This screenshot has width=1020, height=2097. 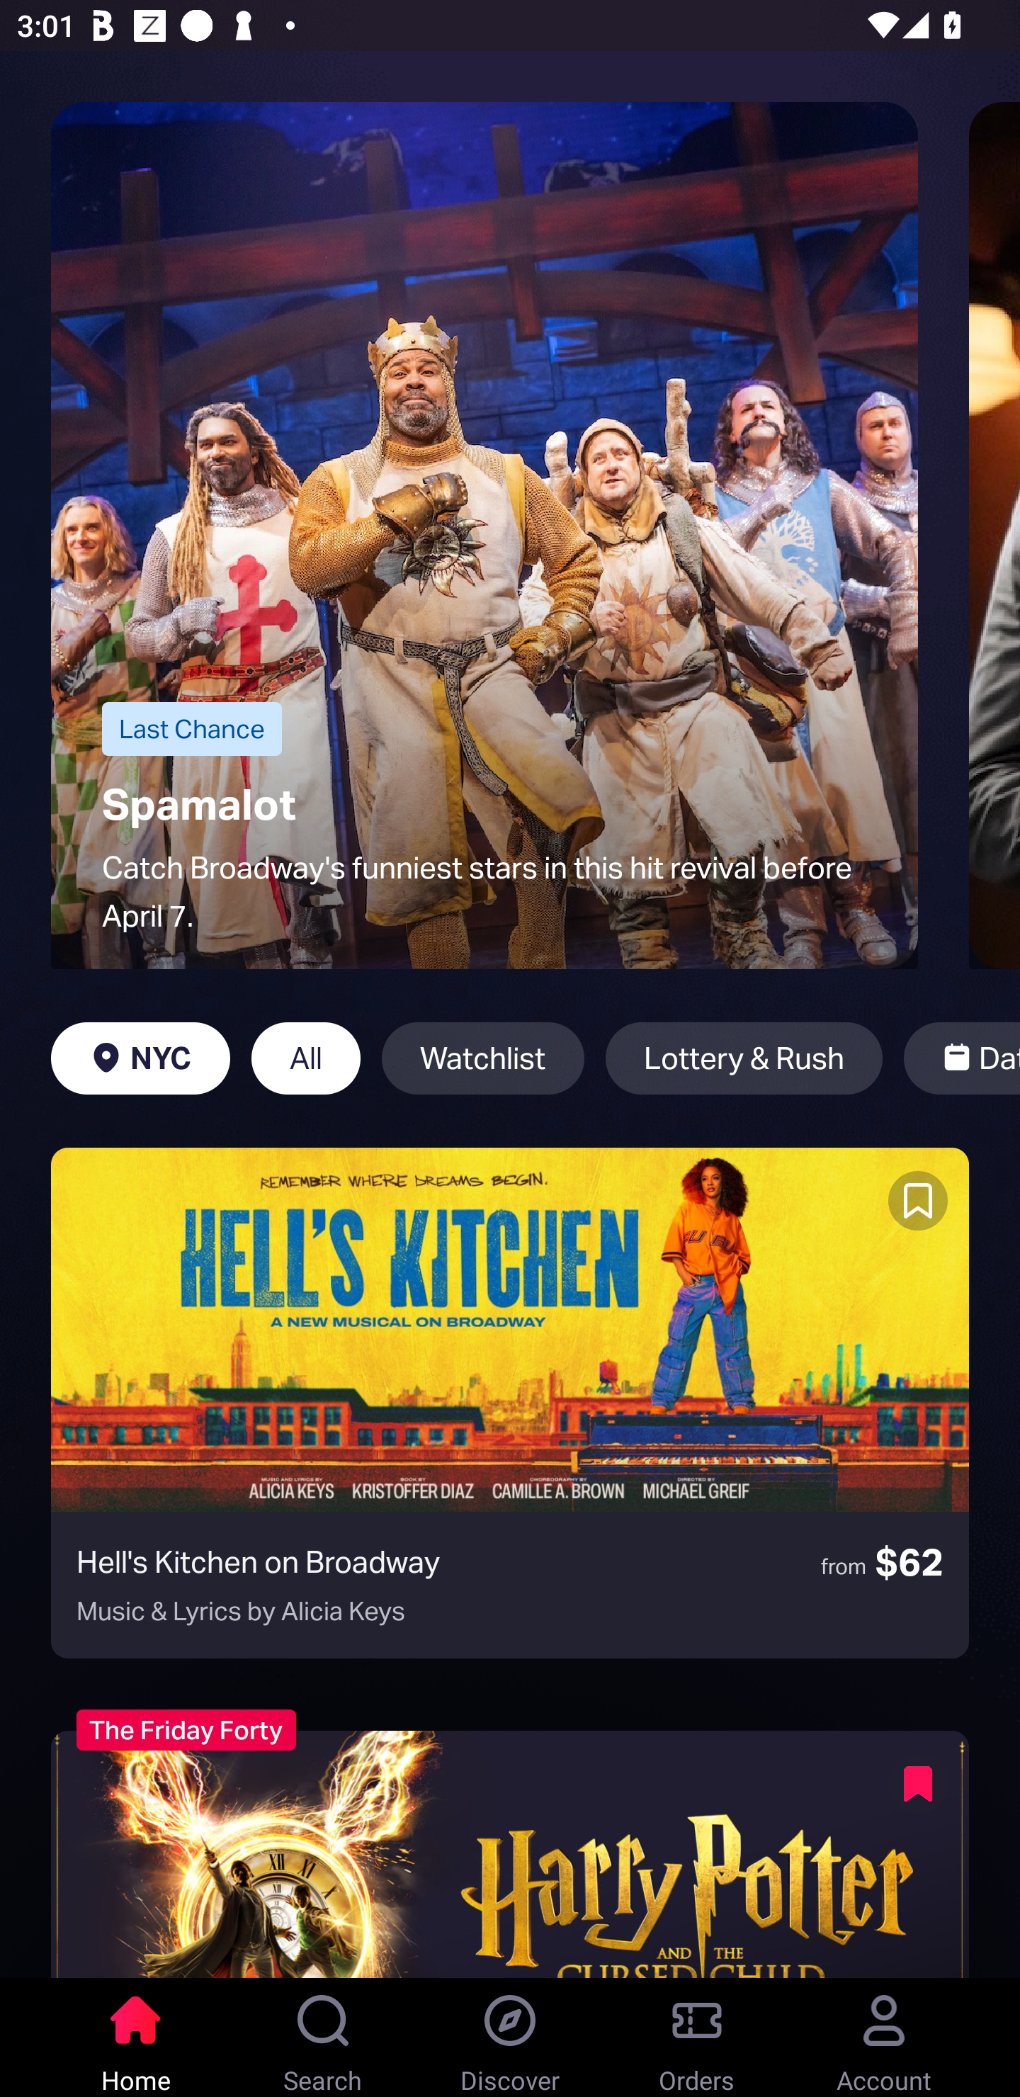 I want to click on NYC, so click(x=140, y=1058).